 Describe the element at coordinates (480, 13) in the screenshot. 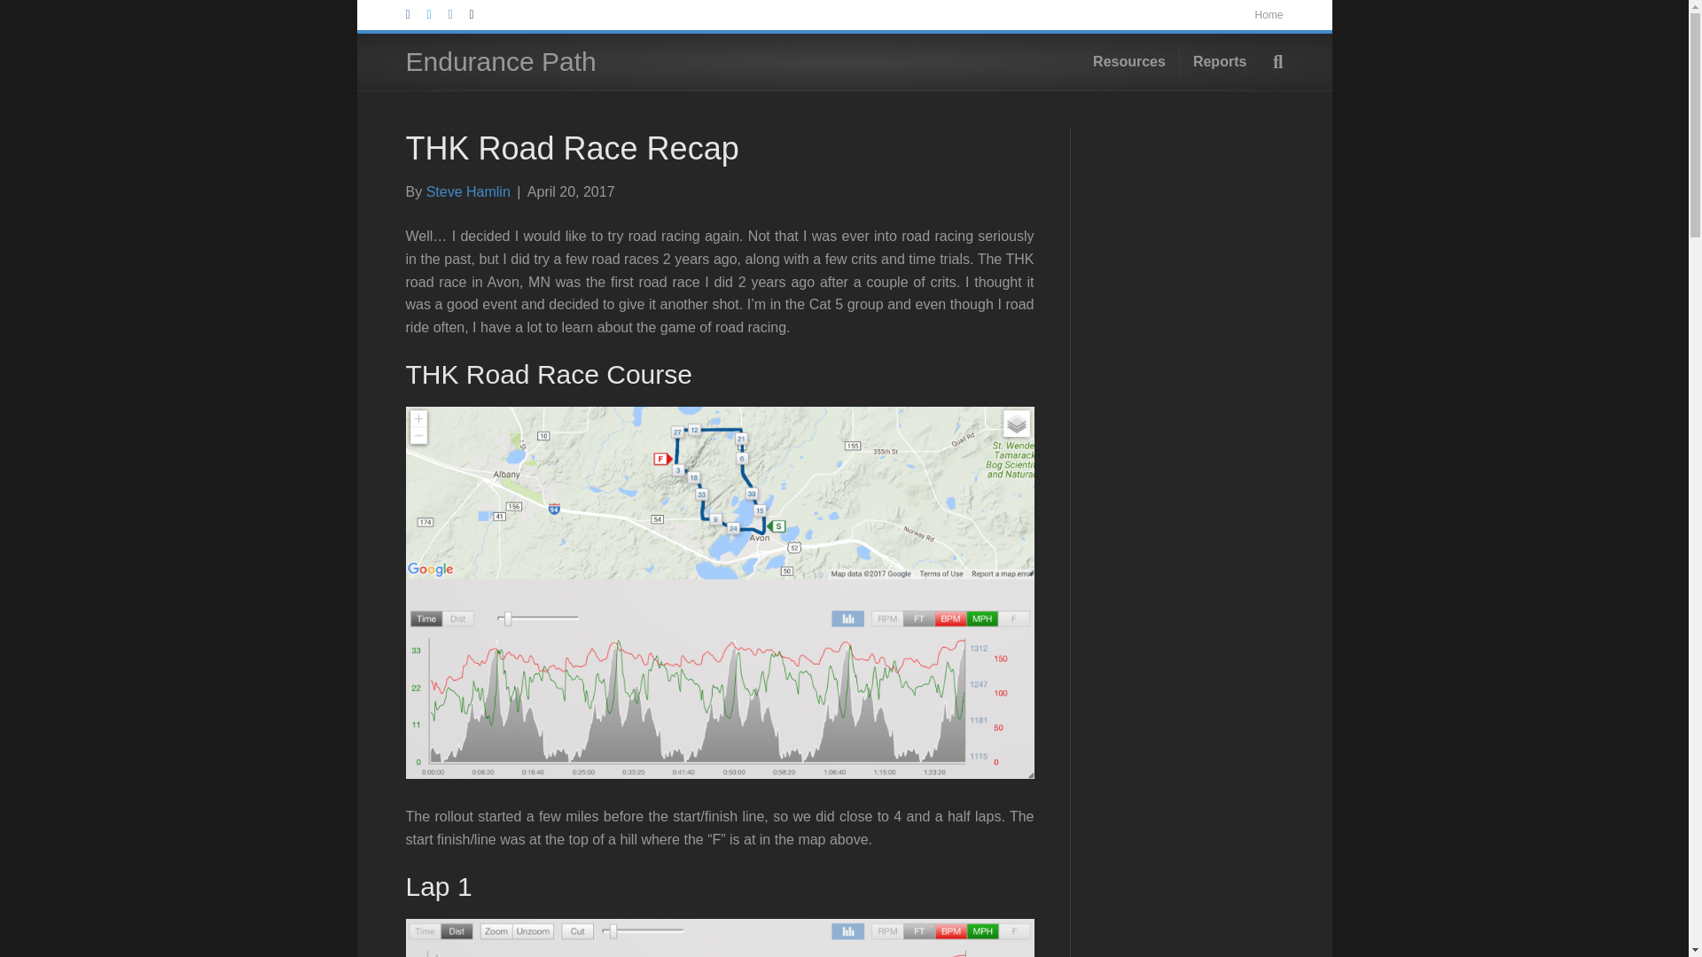

I see `Email` at that location.